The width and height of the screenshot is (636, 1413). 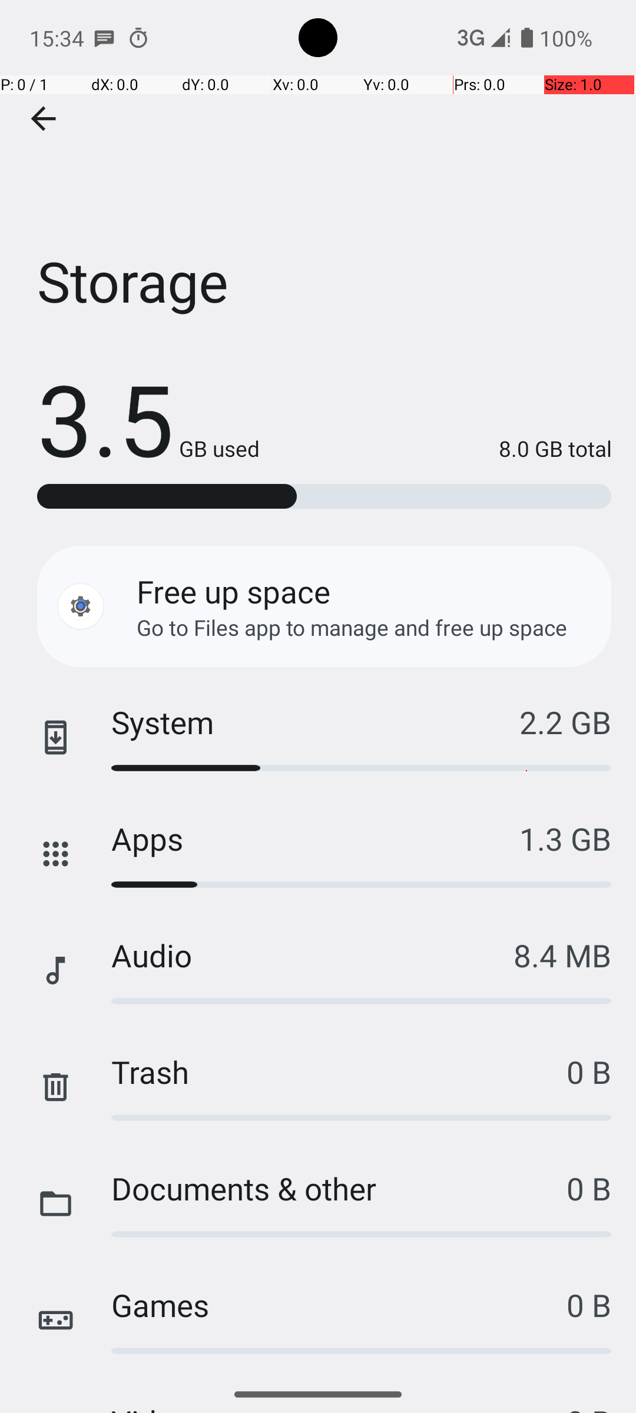 I want to click on Games, so click(x=339, y=1305).